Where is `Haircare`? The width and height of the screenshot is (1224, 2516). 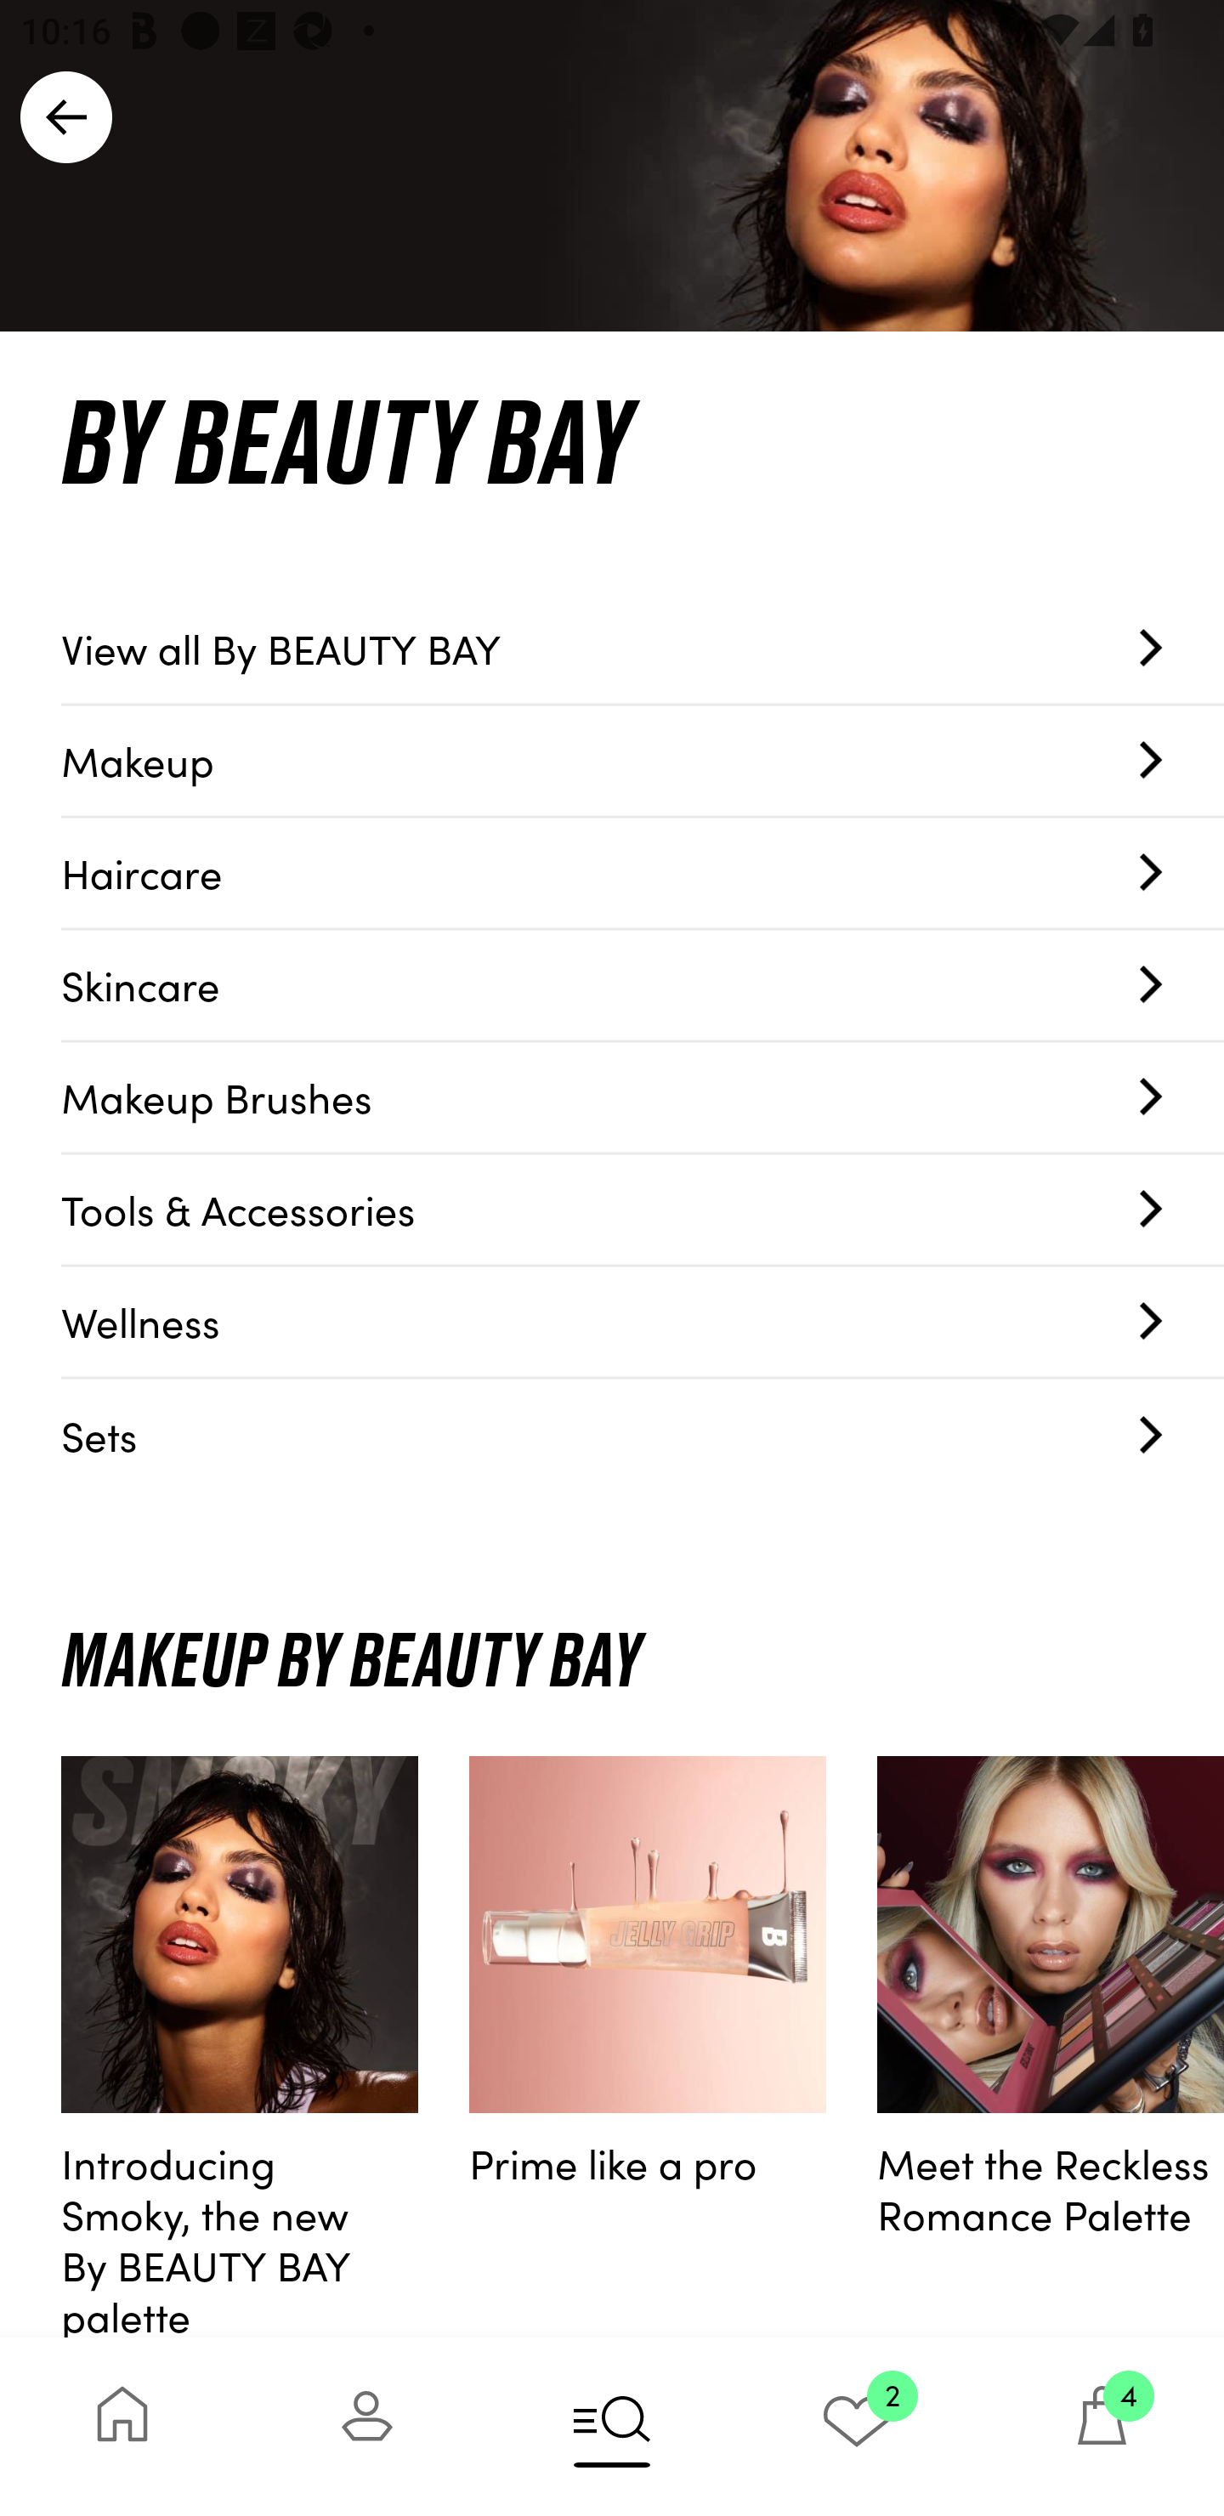
Haircare is located at coordinates (643, 874).